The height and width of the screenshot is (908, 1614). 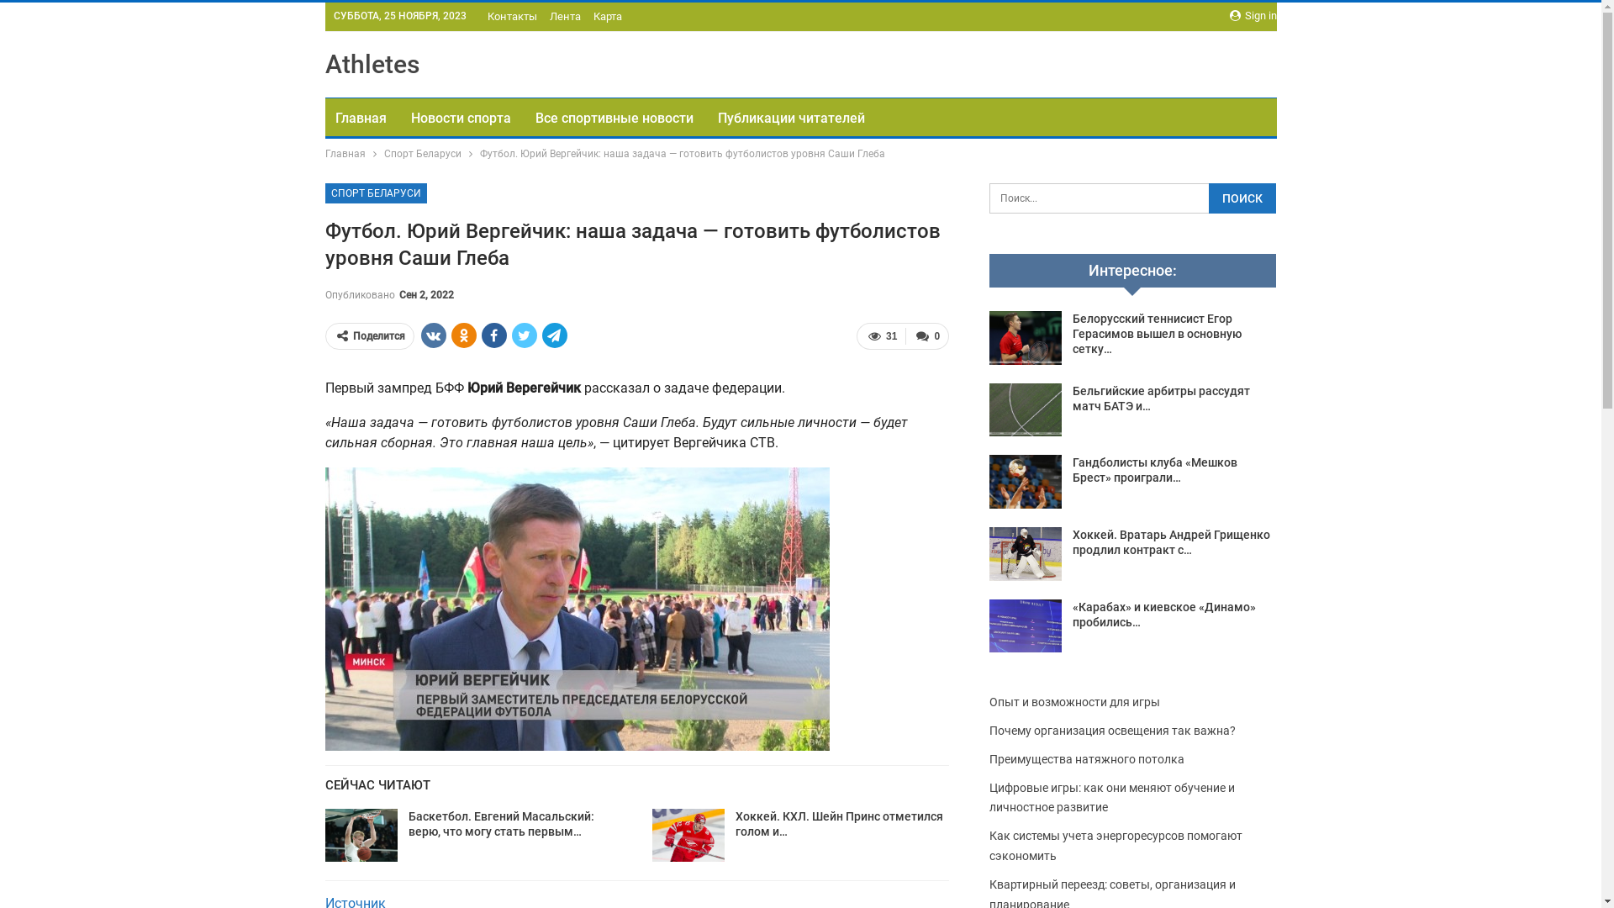 I want to click on Sign in, so click(x=1253, y=16).